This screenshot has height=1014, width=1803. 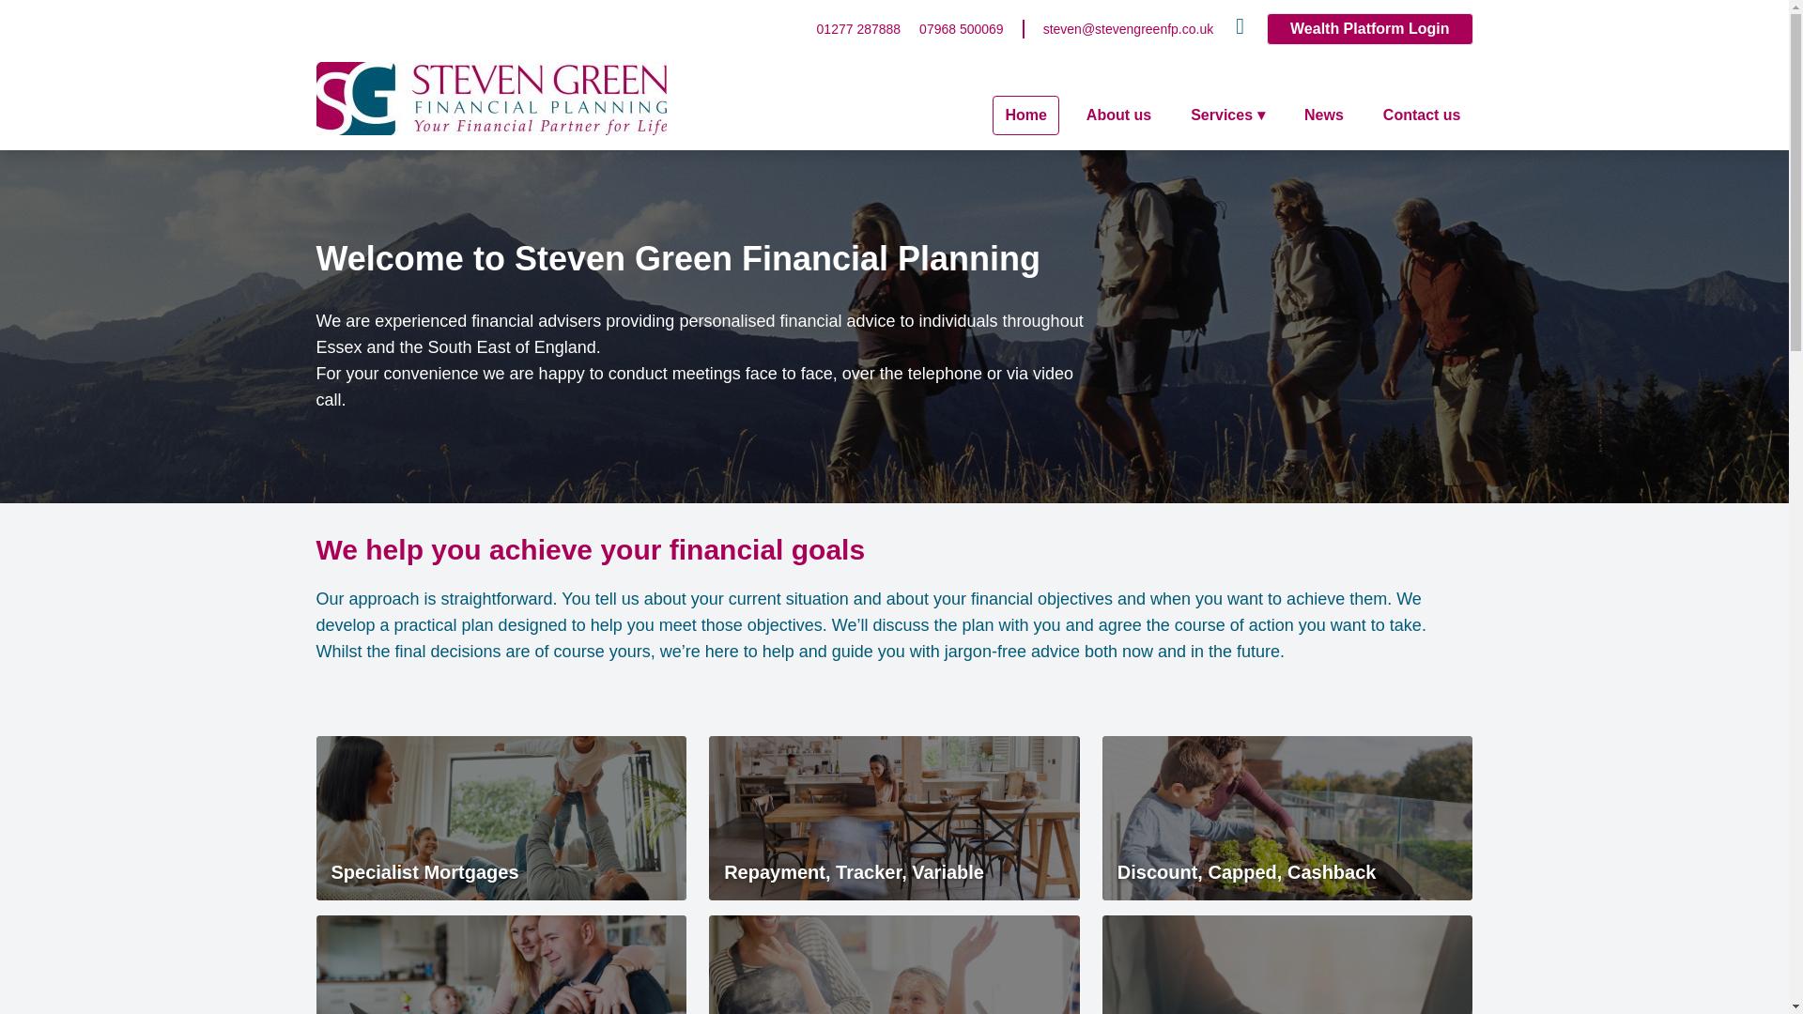 I want to click on Repayment, Tracker, Variable, so click(x=894, y=819).